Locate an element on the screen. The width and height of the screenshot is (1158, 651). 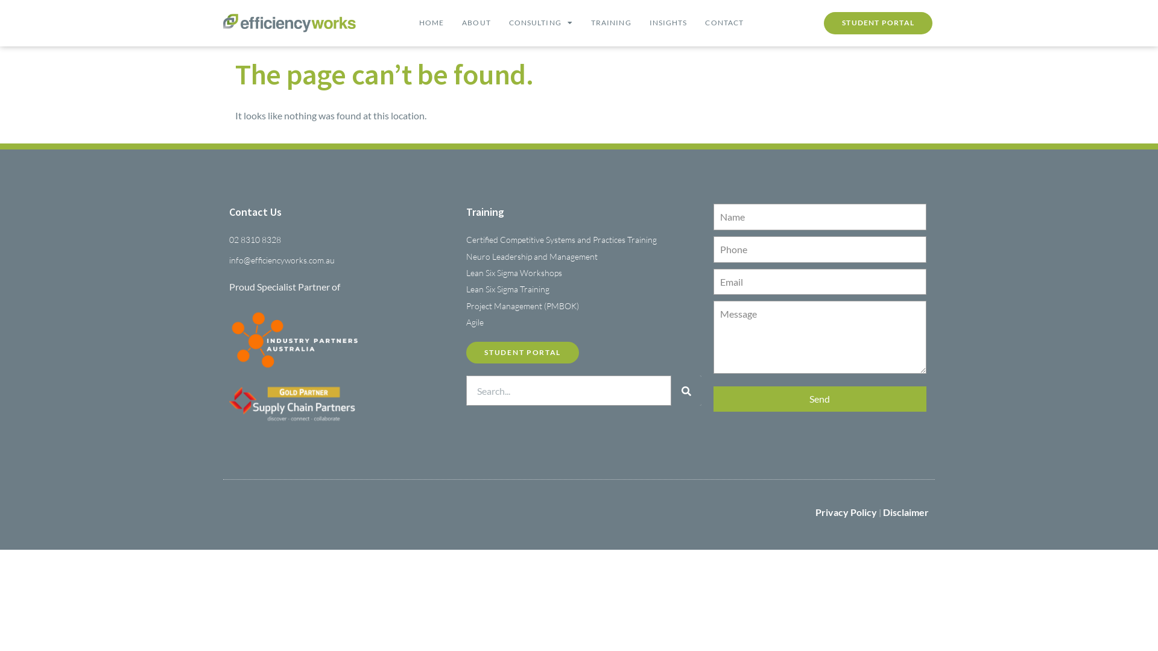
STUDENT PORTAL is located at coordinates (878, 23).